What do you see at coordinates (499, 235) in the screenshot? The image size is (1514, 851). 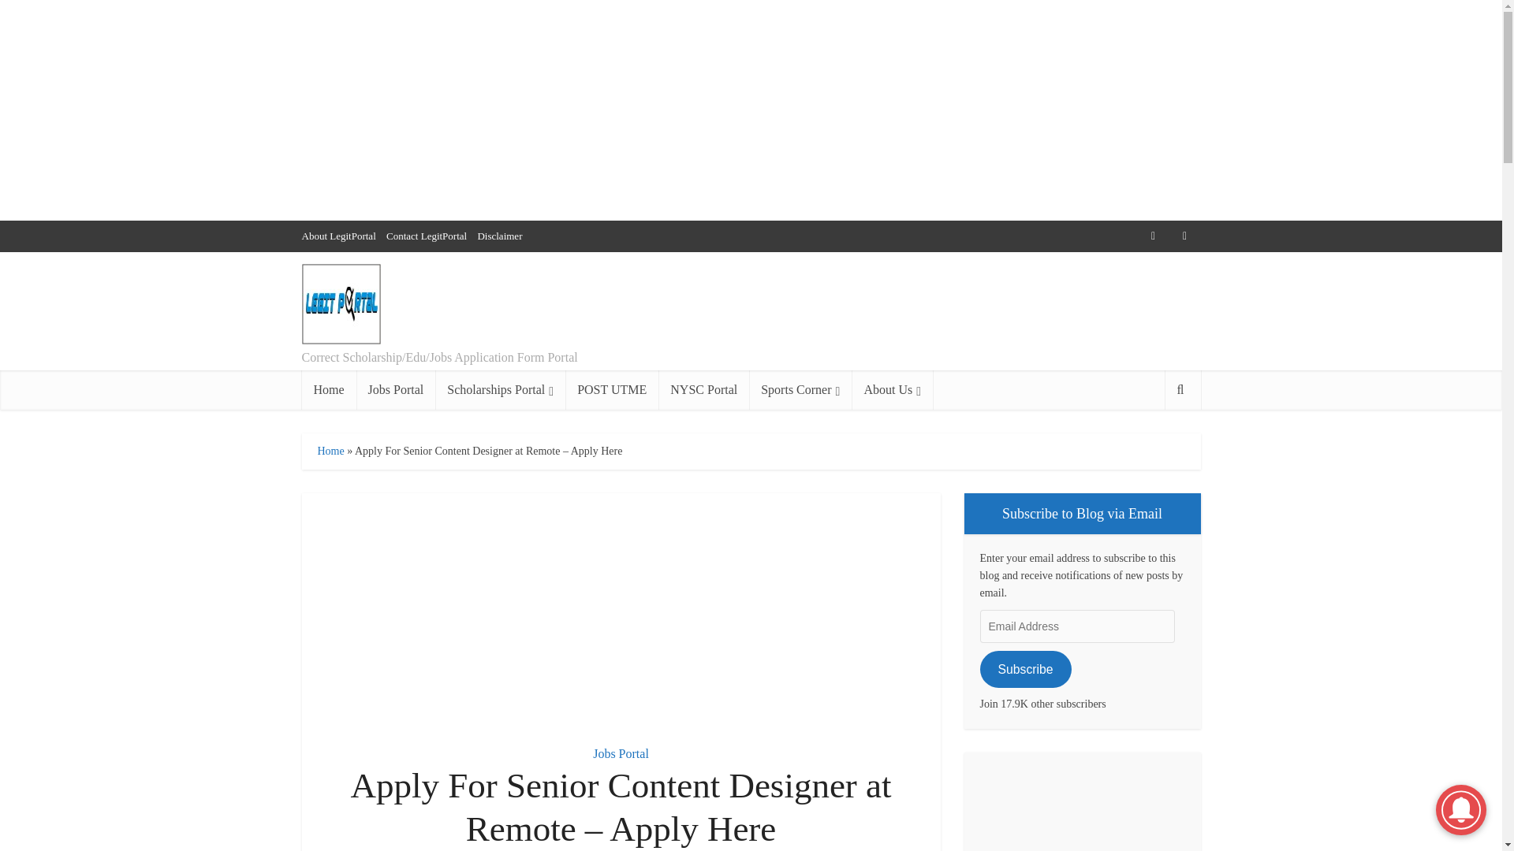 I see `Disclaimer` at bounding box center [499, 235].